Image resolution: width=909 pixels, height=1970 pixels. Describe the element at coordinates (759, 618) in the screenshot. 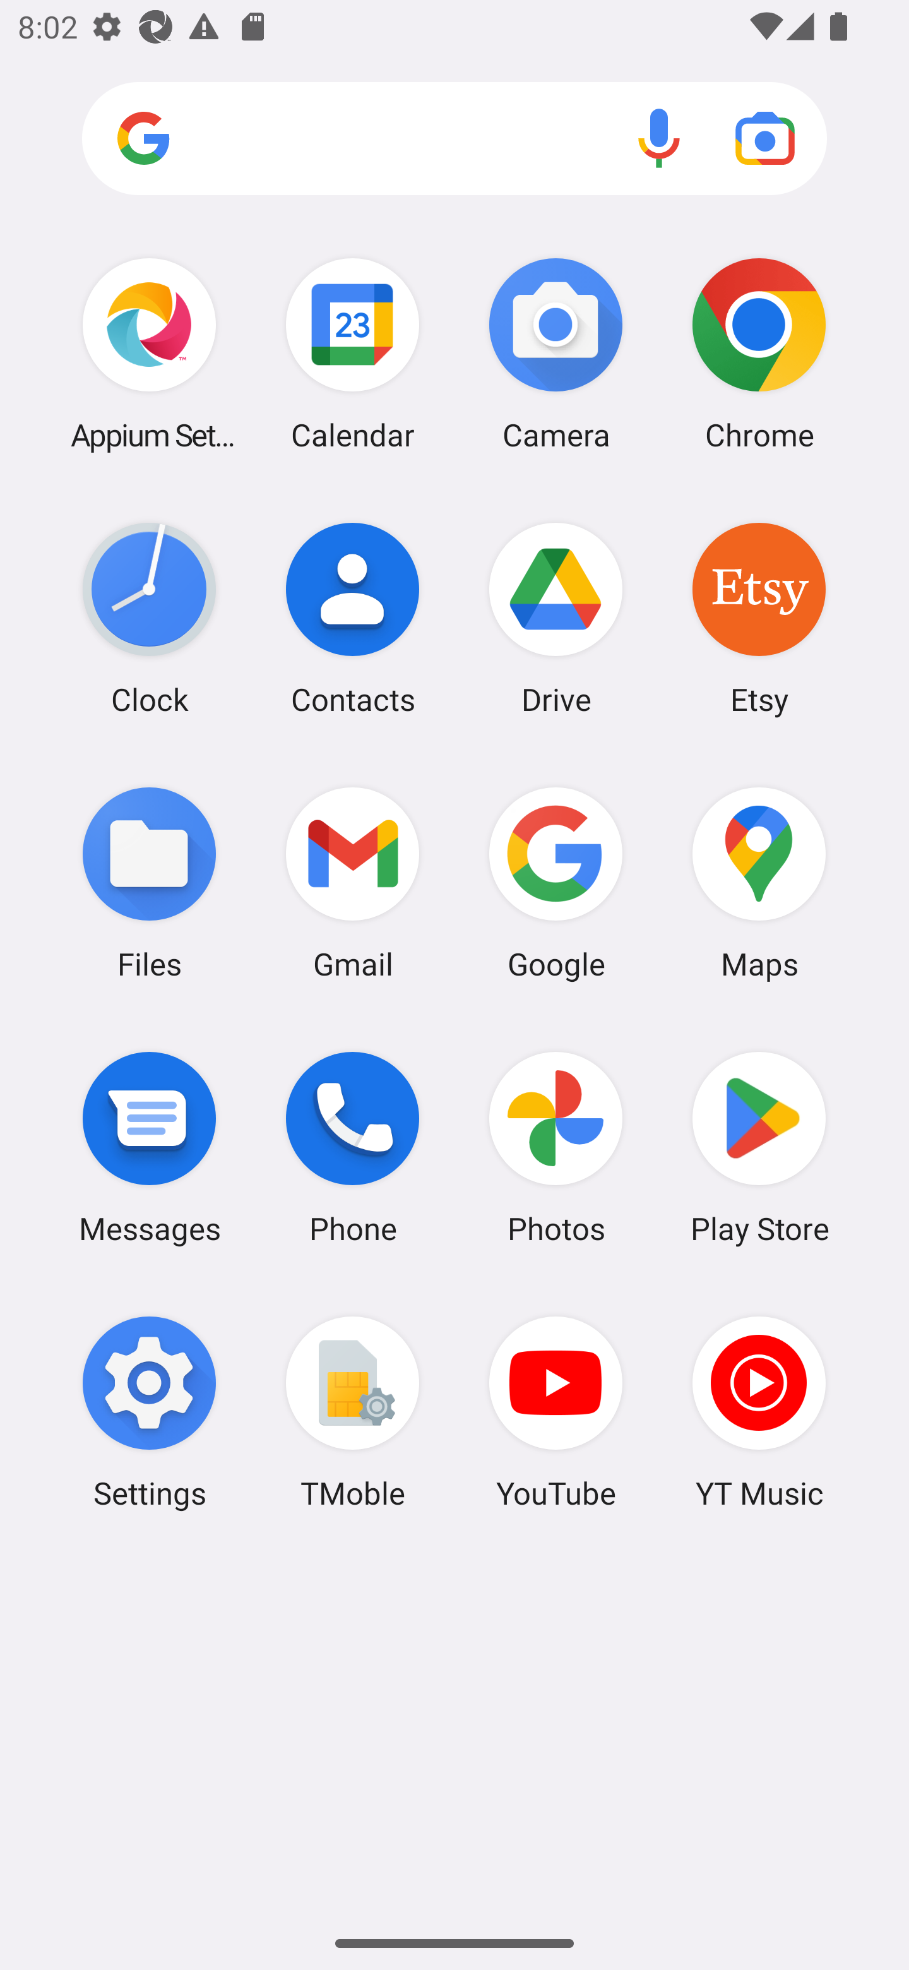

I see `Etsy` at that location.